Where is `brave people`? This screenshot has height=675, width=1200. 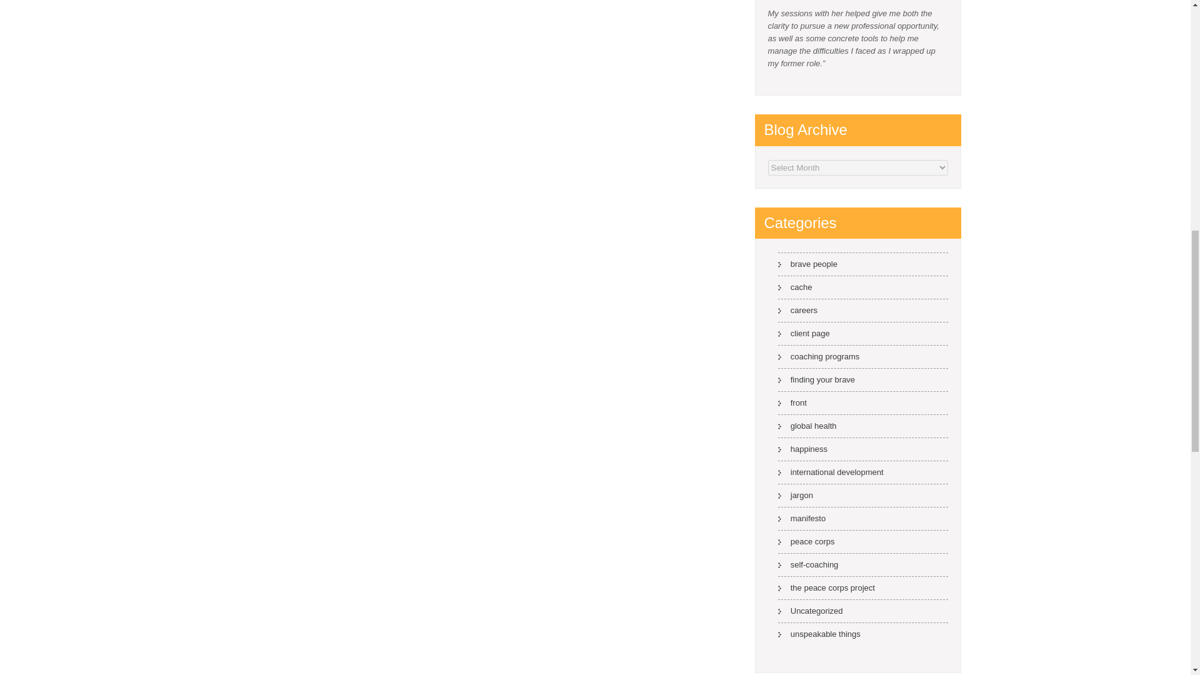
brave people is located at coordinates (807, 264).